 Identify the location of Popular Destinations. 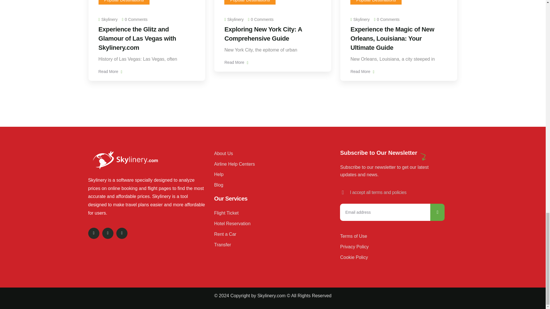
(376, 1).